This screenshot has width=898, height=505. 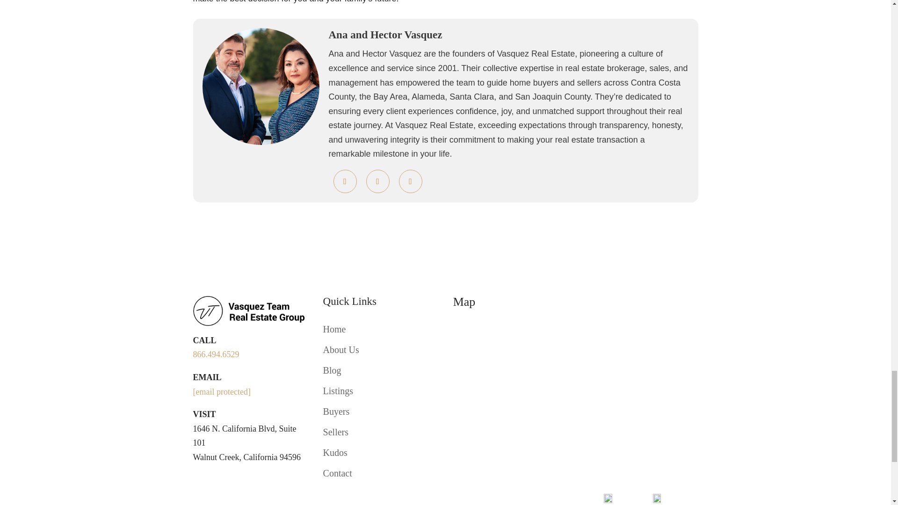 I want to click on Follow on Instagram, so click(x=238, y=480).